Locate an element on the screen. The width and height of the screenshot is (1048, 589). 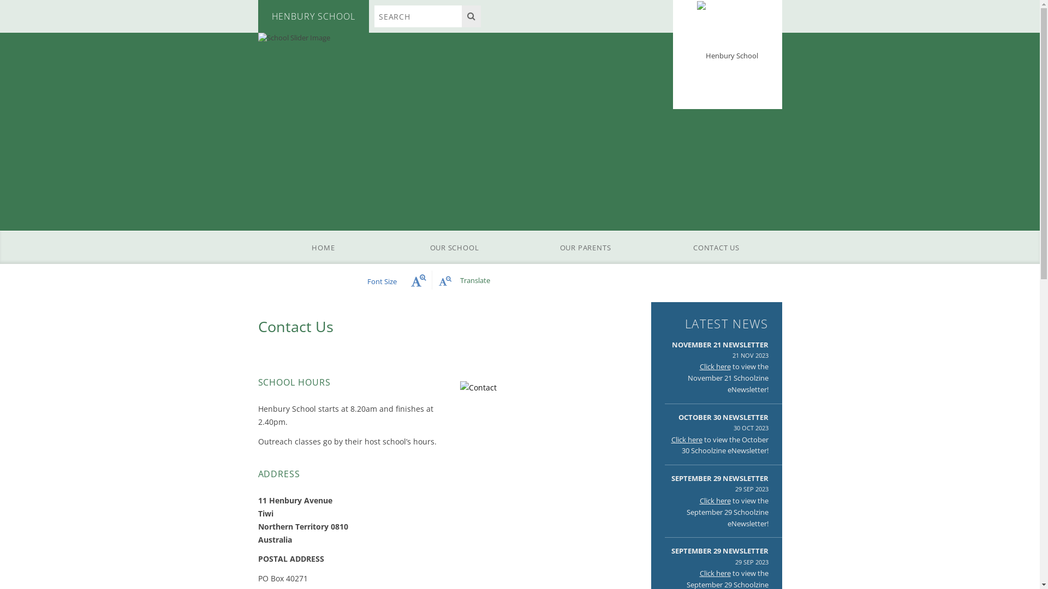
OUR PARENTS is located at coordinates (585, 248).